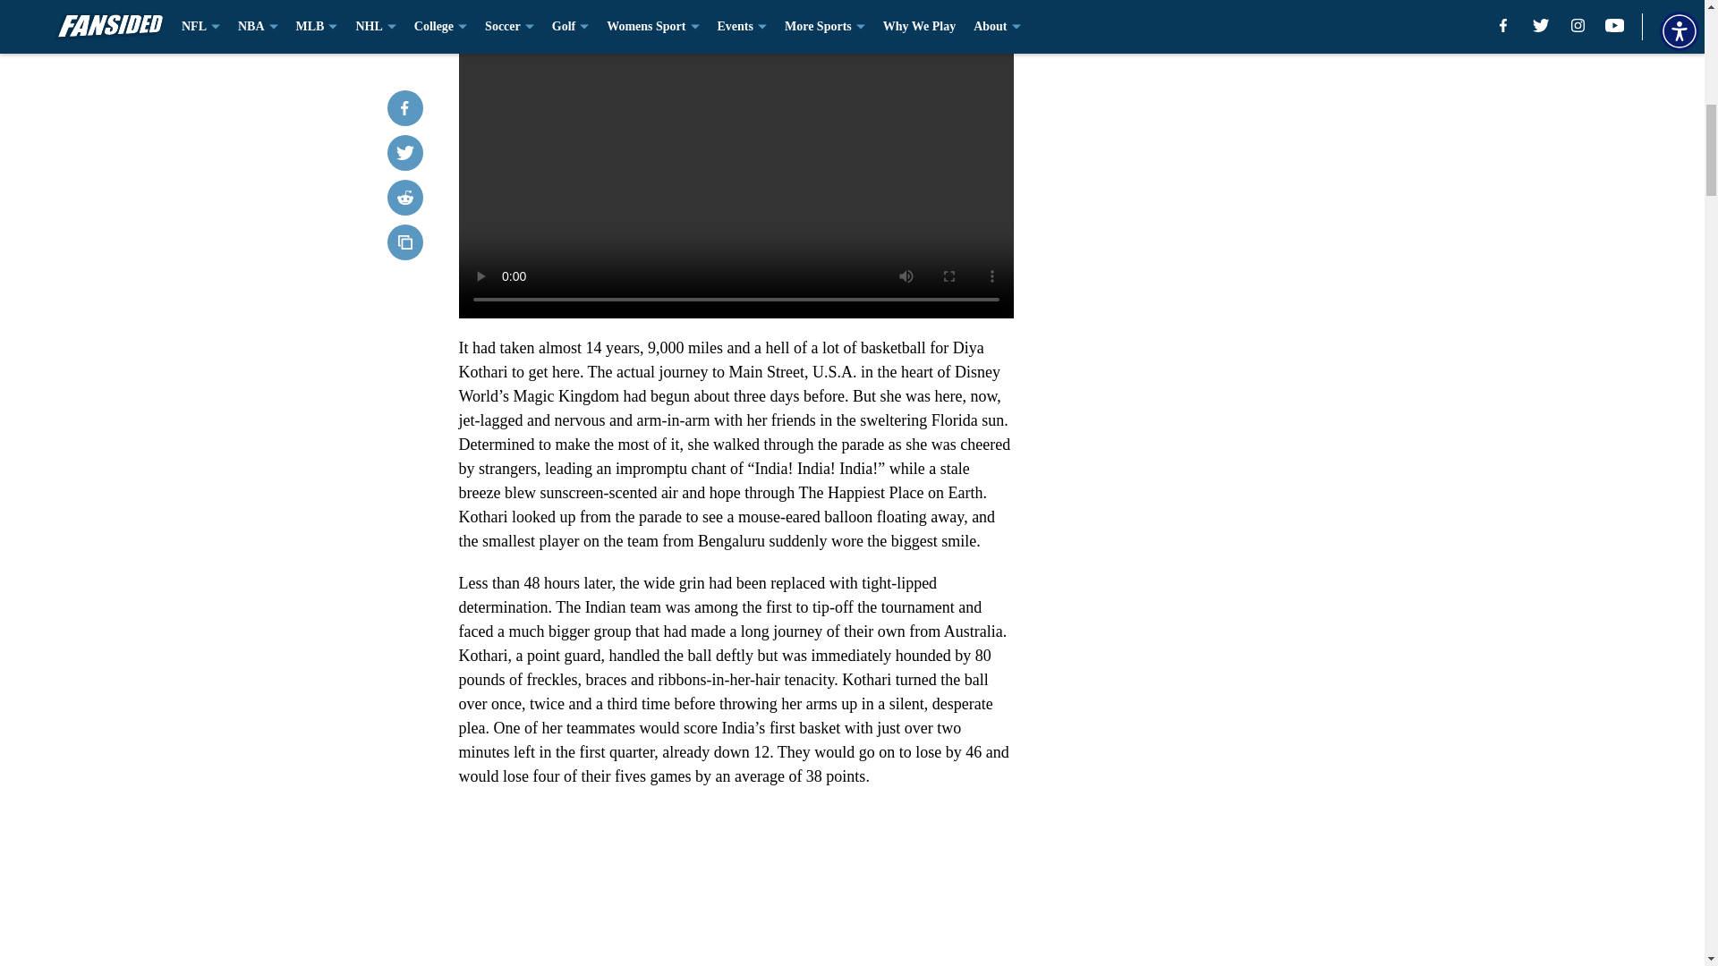  Describe the element at coordinates (1237, 360) in the screenshot. I see `3rd party ad content` at that location.